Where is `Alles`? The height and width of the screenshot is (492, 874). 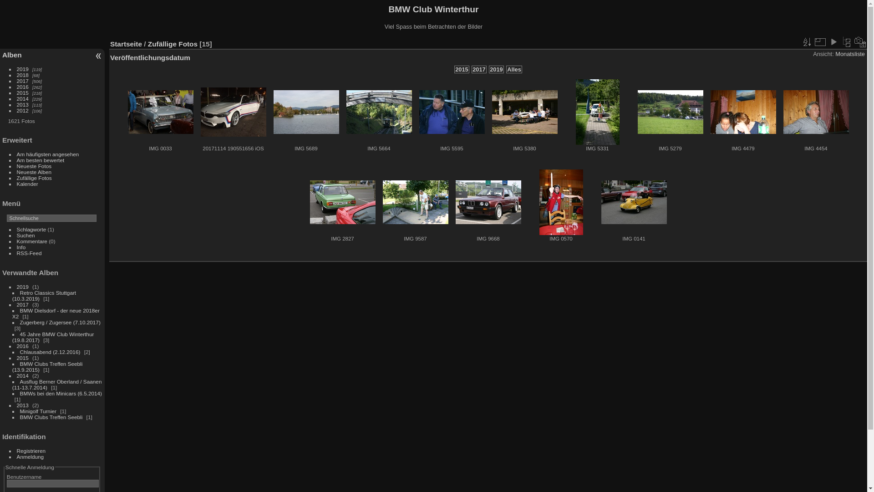 Alles is located at coordinates (514, 69).